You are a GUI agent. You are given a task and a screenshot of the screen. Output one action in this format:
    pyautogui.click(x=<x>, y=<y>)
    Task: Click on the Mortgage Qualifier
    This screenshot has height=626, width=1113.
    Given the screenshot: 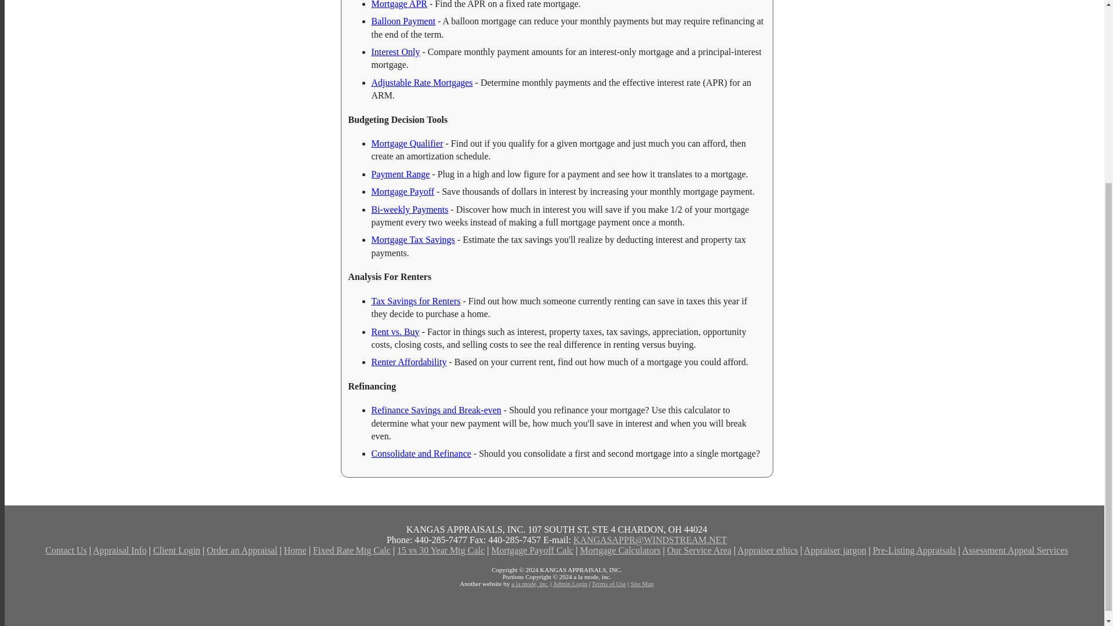 What is the action you would take?
    pyautogui.click(x=407, y=143)
    